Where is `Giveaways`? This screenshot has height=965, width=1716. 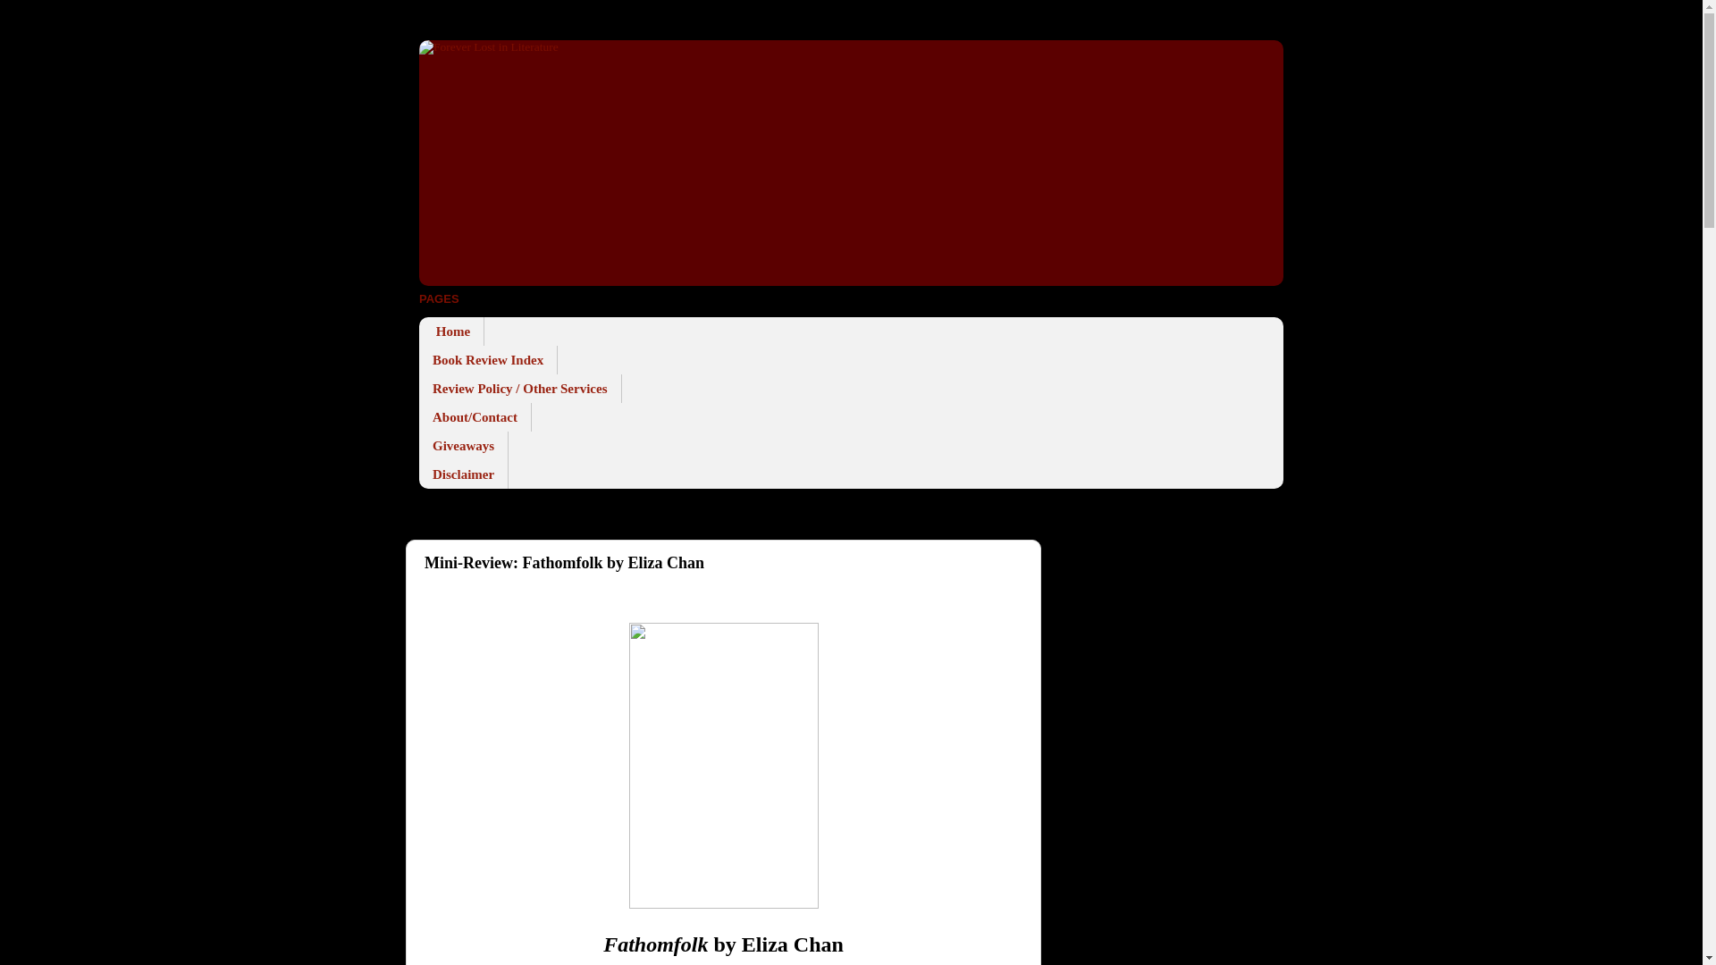 Giveaways is located at coordinates (463, 445).